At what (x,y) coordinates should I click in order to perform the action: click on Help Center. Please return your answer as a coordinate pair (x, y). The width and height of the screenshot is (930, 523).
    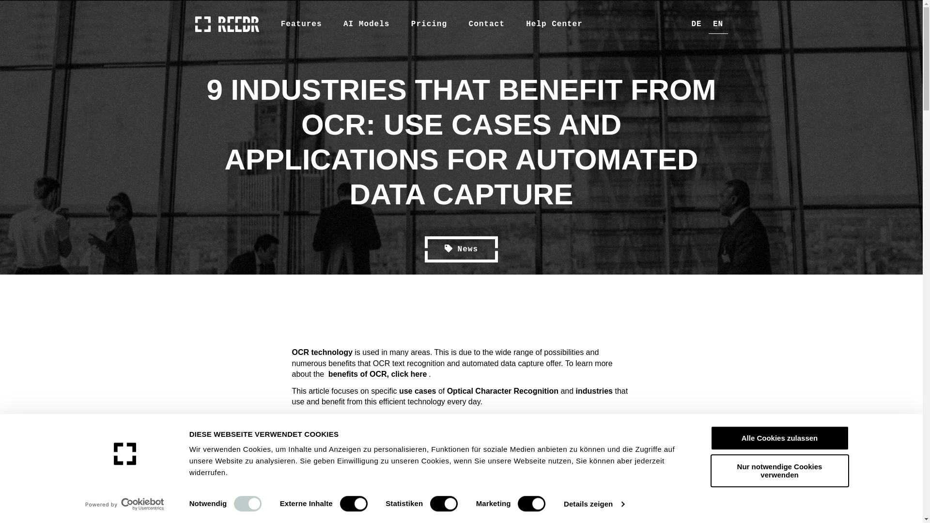
    Looking at the image, I should click on (554, 24).